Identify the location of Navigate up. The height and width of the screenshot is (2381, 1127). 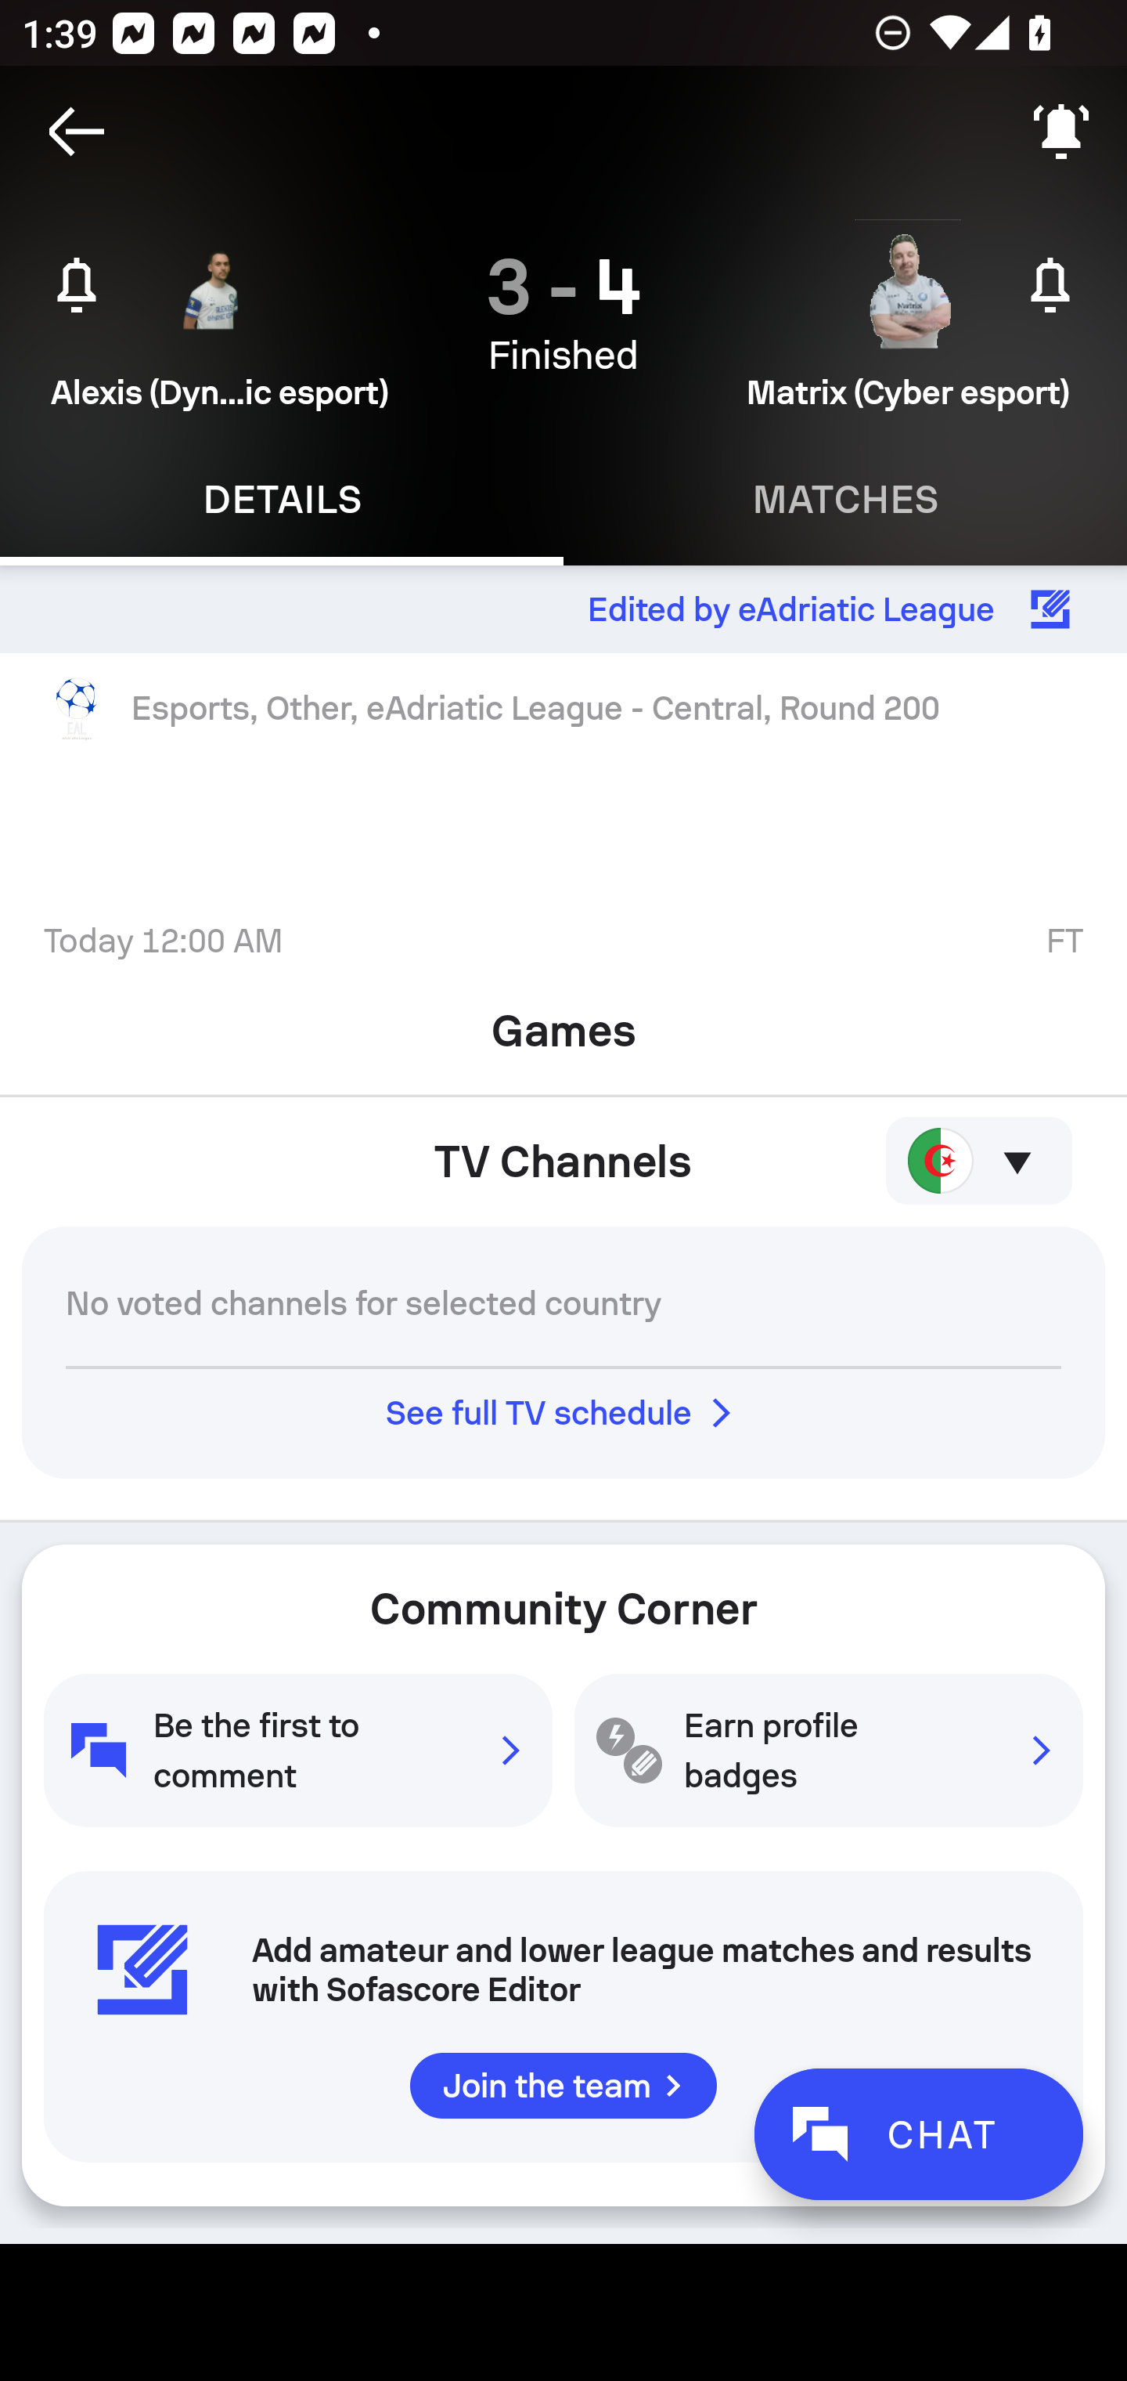
(77, 132).